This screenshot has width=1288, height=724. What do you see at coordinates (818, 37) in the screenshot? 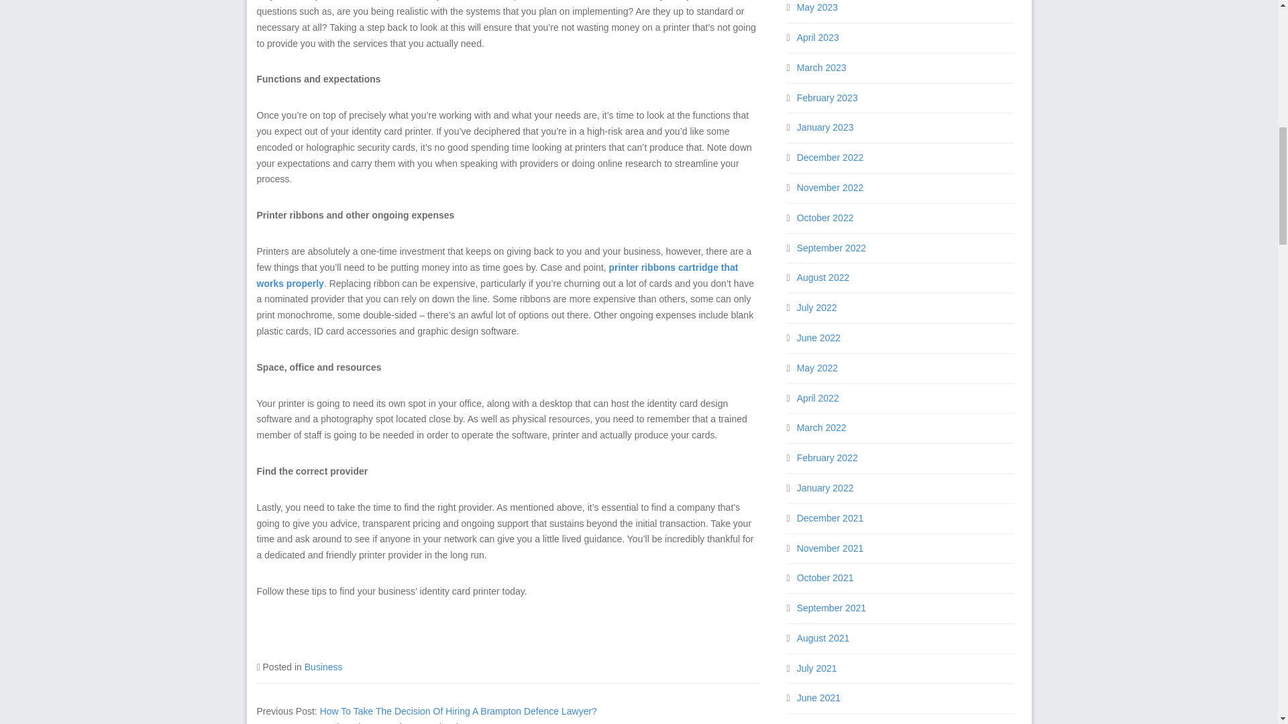
I see `April 2023` at bounding box center [818, 37].